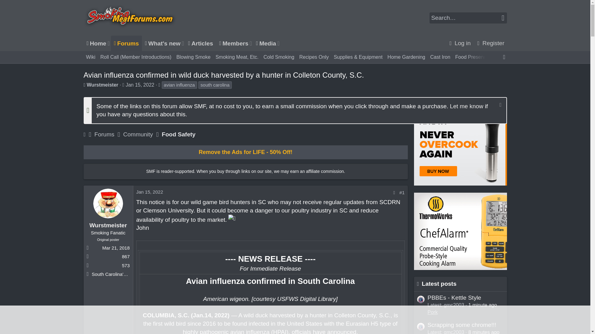 The width and height of the screenshot is (595, 334). I want to click on Clinking beer mugs    :beers:, so click(232, 219).